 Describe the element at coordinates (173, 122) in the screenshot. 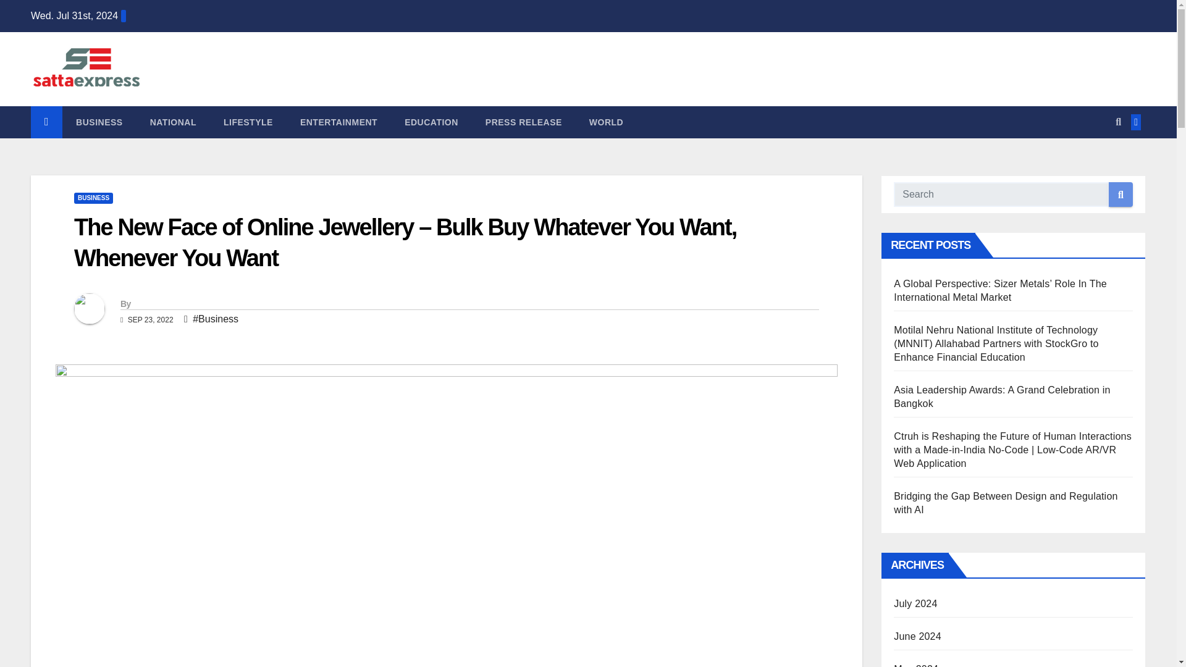

I see `National` at that location.